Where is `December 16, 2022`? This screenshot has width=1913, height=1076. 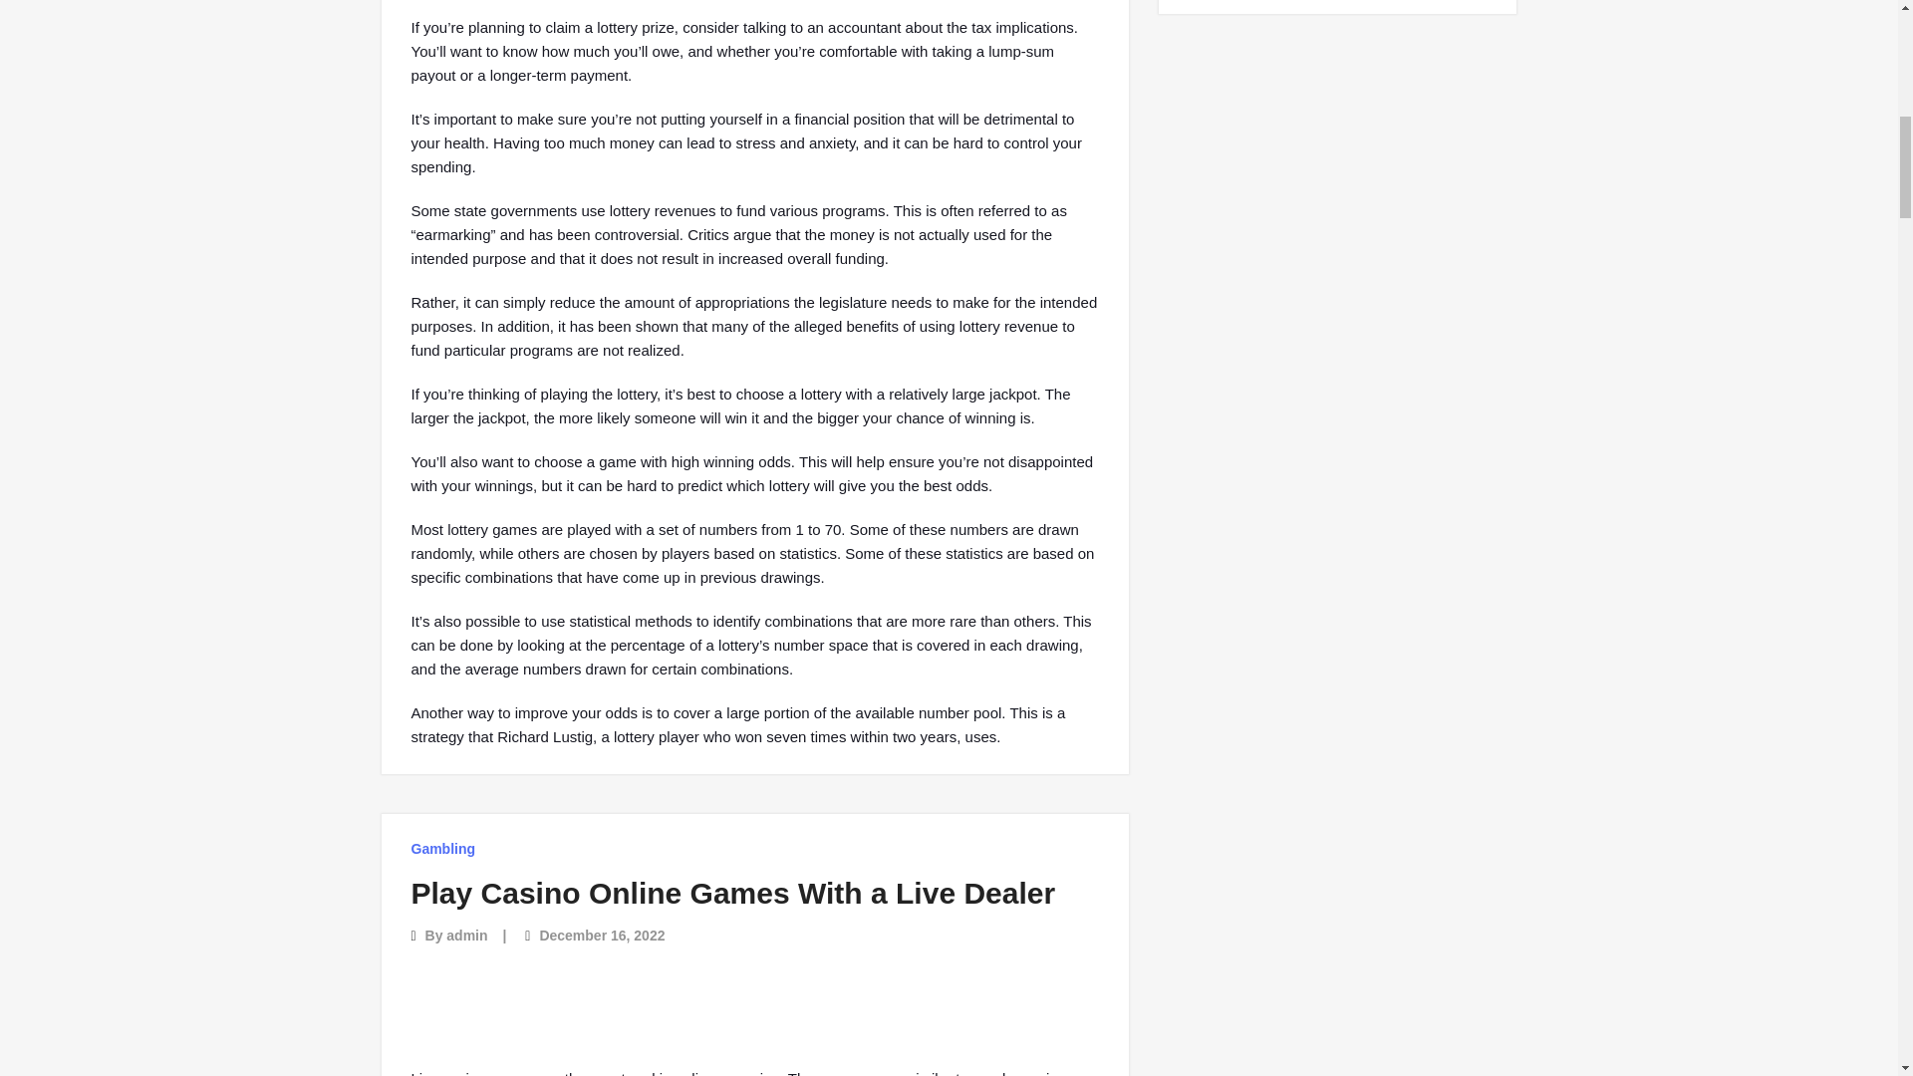
December 16, 2022 is located at coordinates (602, 935).